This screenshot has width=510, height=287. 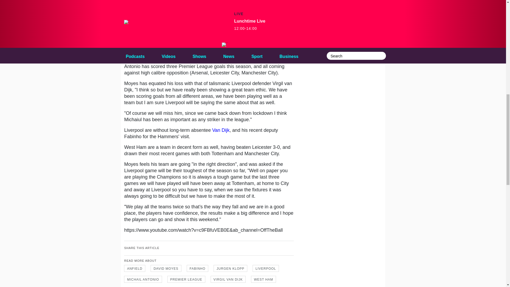 I want to click on MICHAIL ANTONIO, so click(x=143, y=279).